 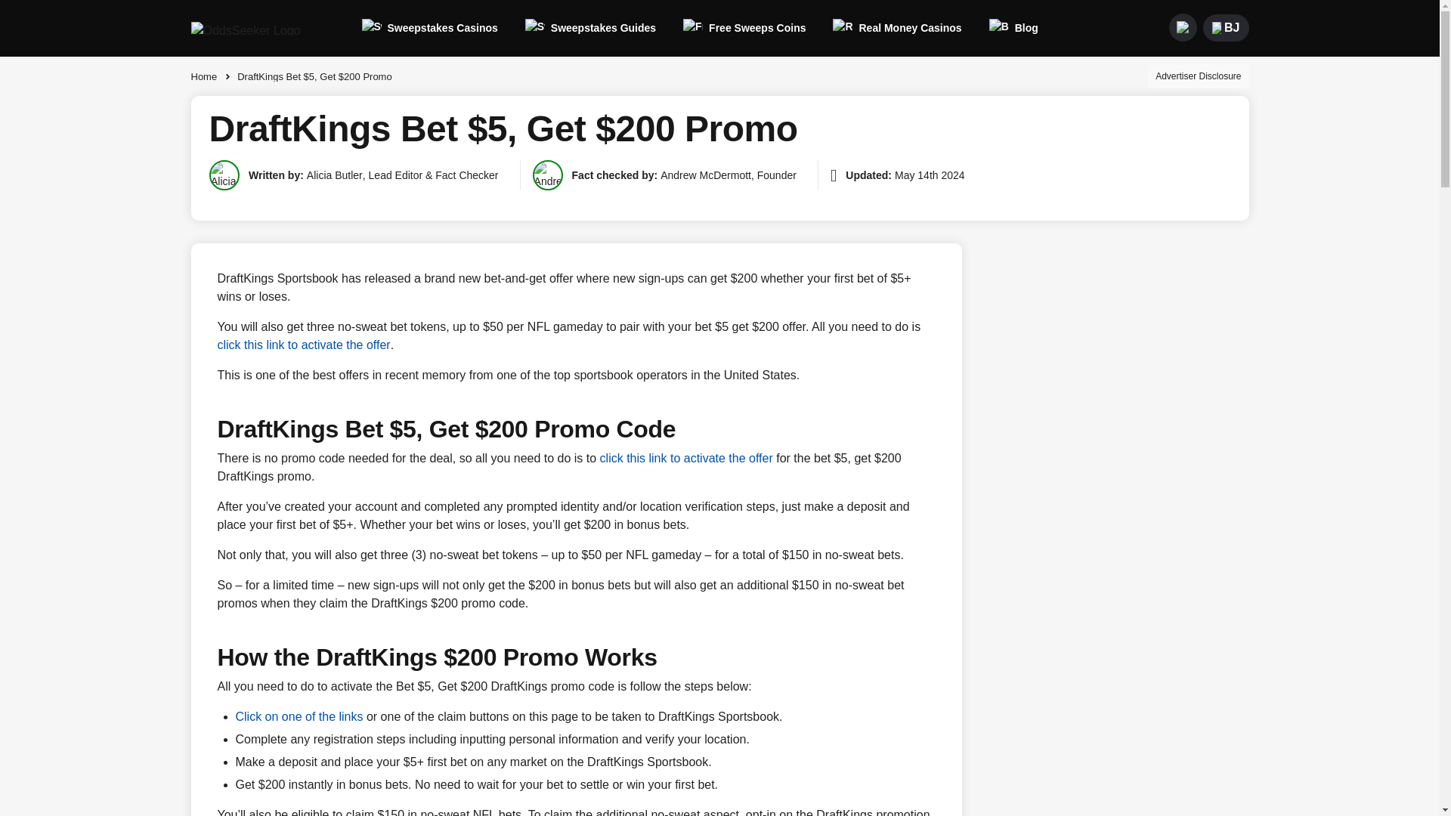 I want to click on click this link to activate the offer, so click(x=304, y=345).